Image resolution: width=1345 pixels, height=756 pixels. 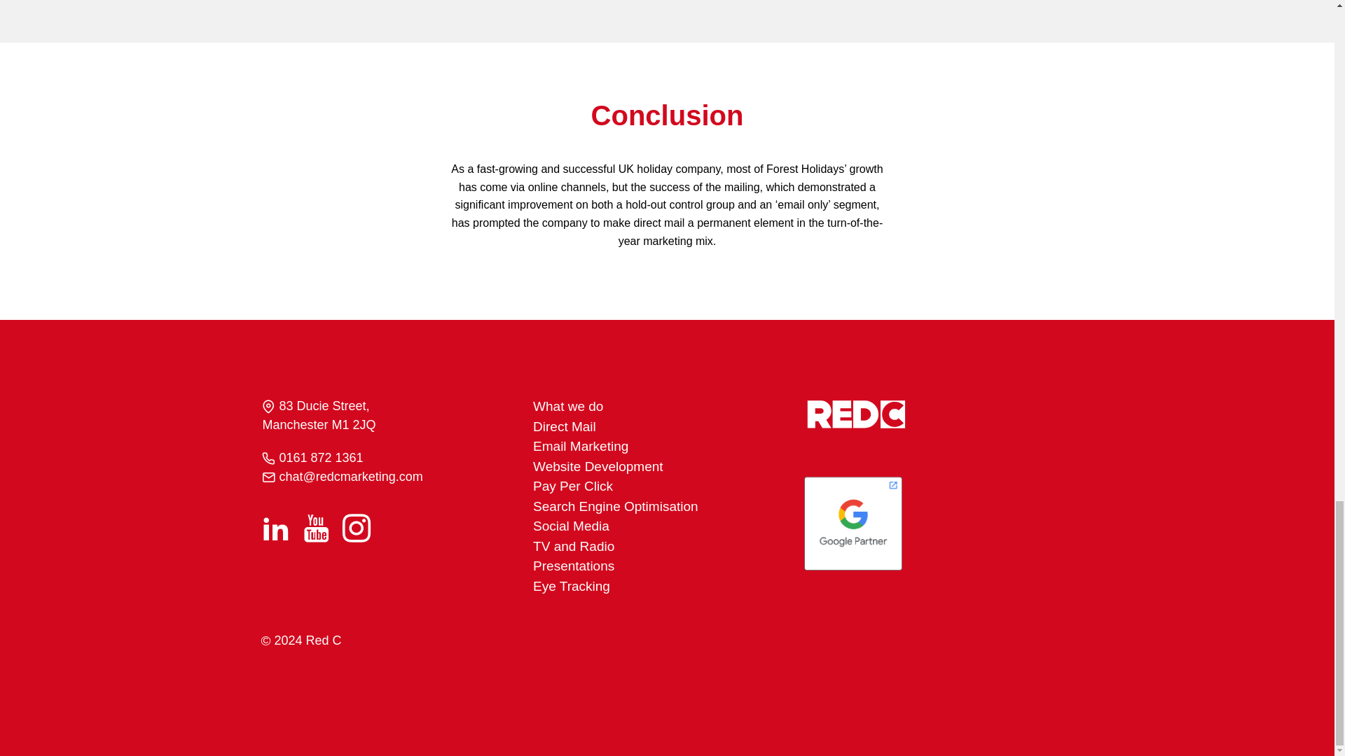 I want to click on Website Development, so click(x=598, y=466).